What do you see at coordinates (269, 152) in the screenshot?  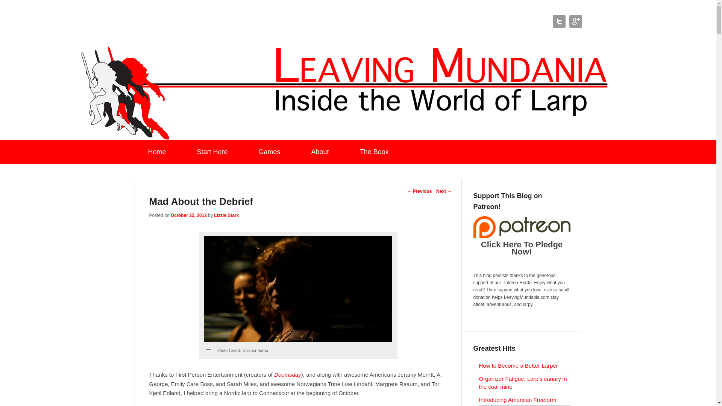 I see `Games` at bounding box center [269, 152].